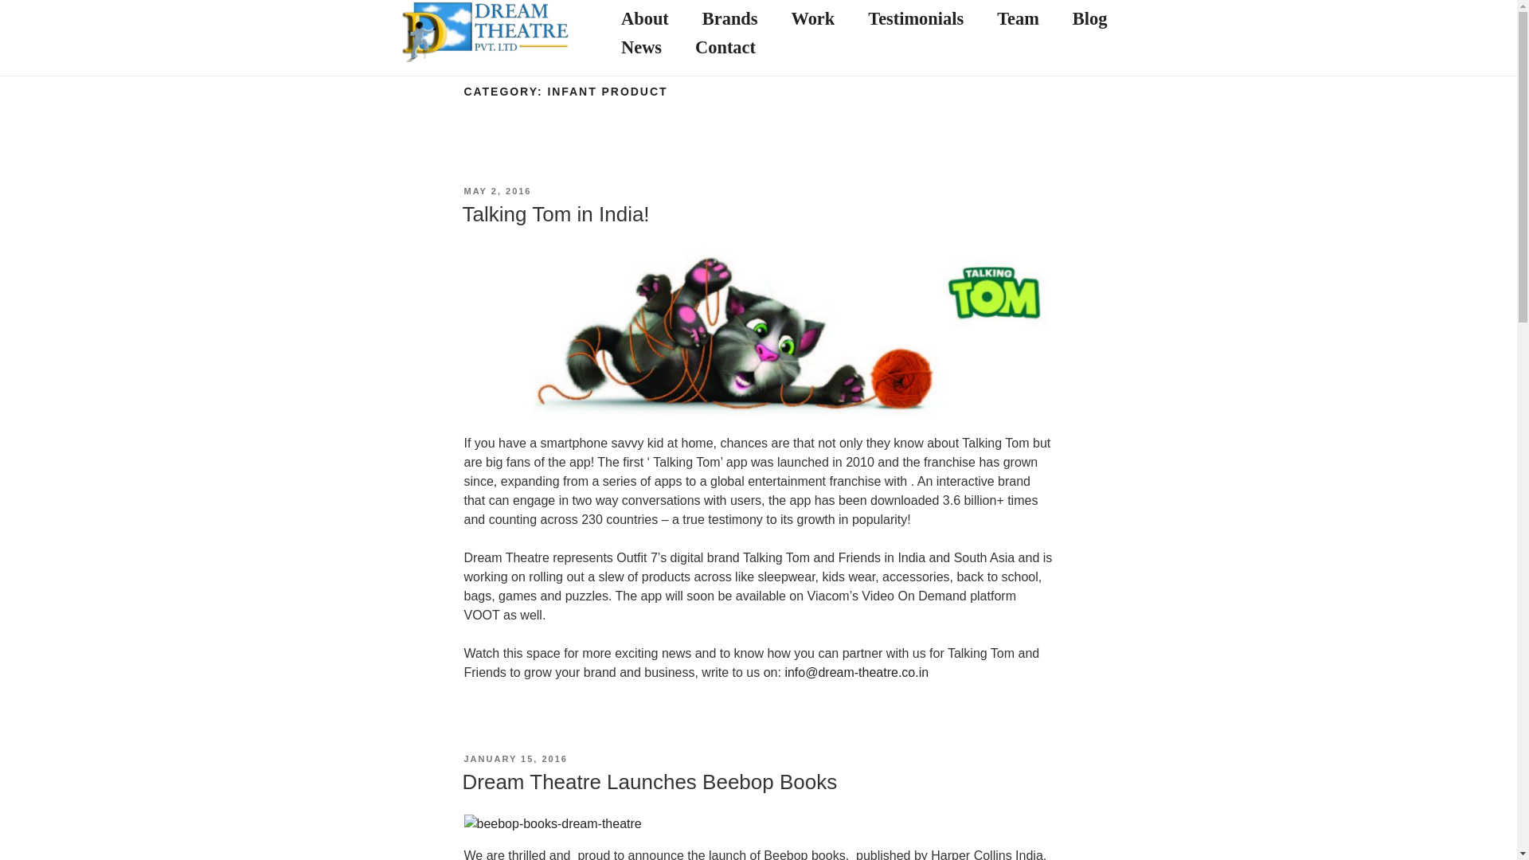 Image resolution: width=1529 pixels, height=860 pixels. I want to click on JANUARY 15, 2016, so click(514, 759).